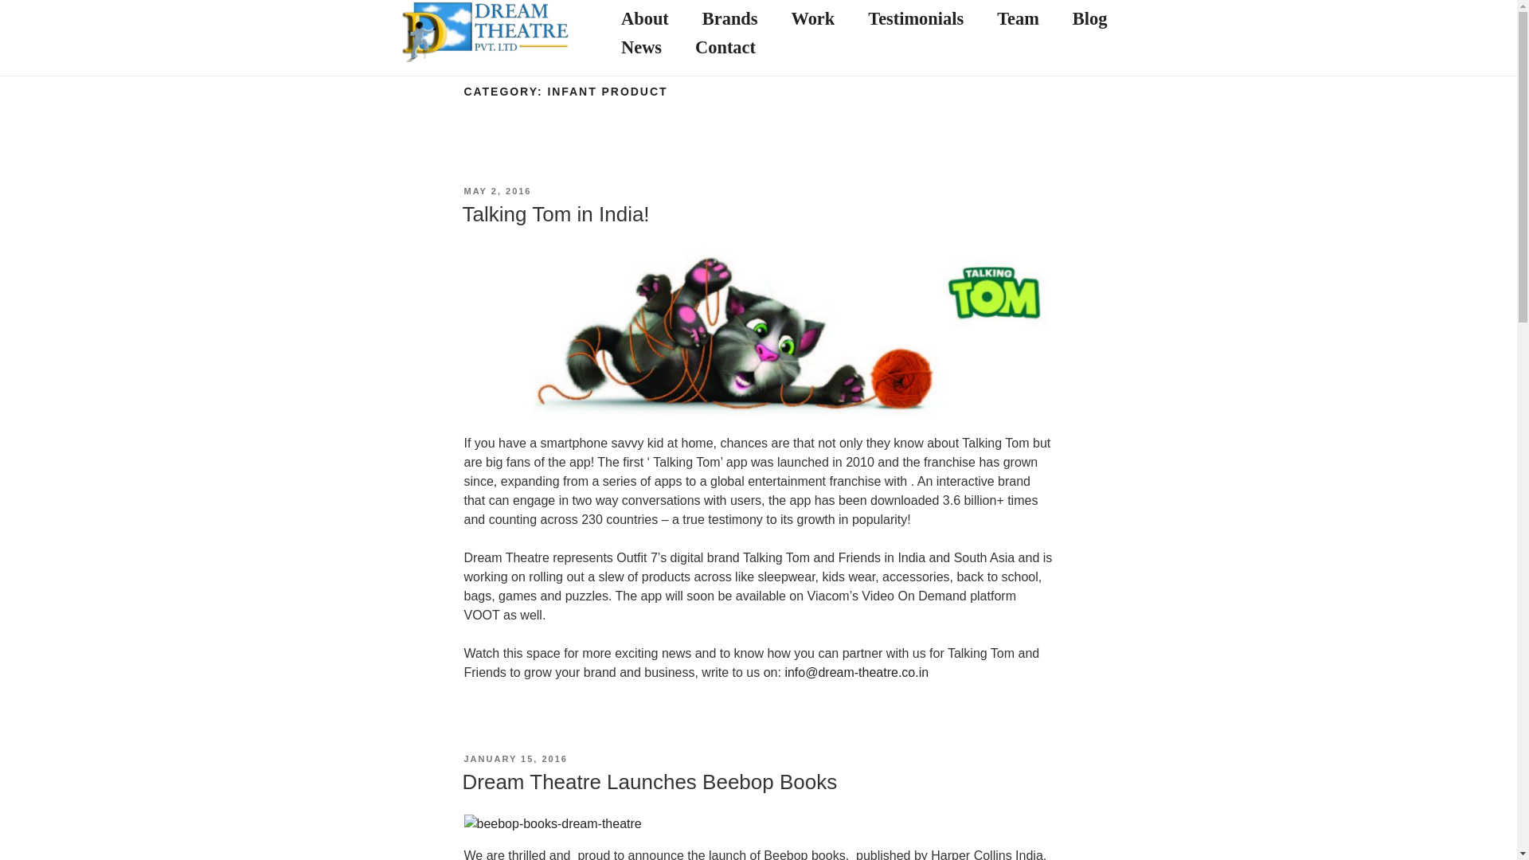 Image resolution: width=1529 pixels, height=860 pixels. I want to click on JANUARY 15, 2016, so click(514, 759).